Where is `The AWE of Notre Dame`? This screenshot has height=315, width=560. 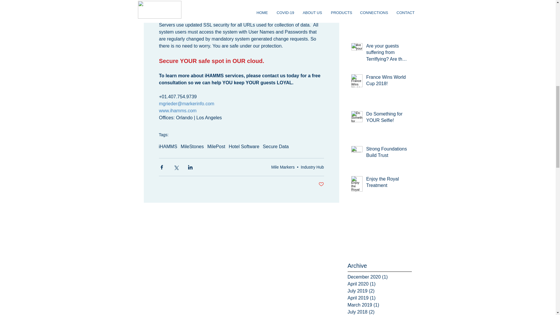 The AWE of Notre Dame is located at coordinates (387, 12).